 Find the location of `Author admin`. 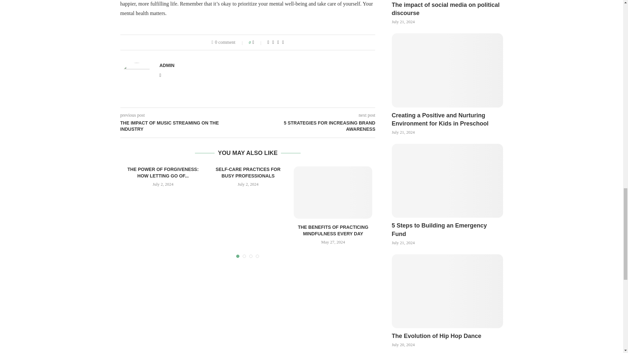

Author admin is located at coordinates (167, 65).